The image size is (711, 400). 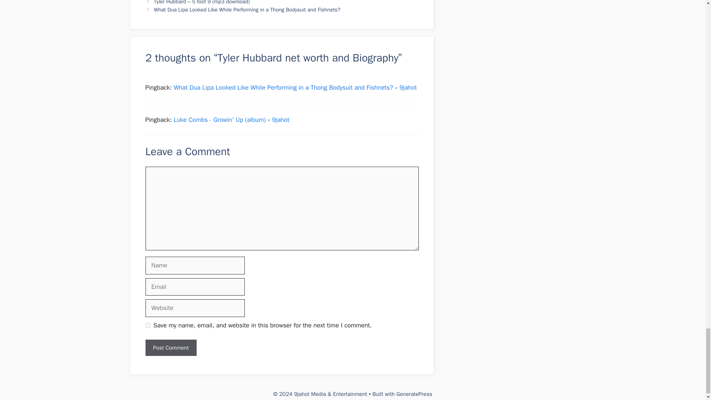 What do you see at coordinates (170, 348) in the screenshot?
I see `Post Comment` at bounding box center [170, 348].